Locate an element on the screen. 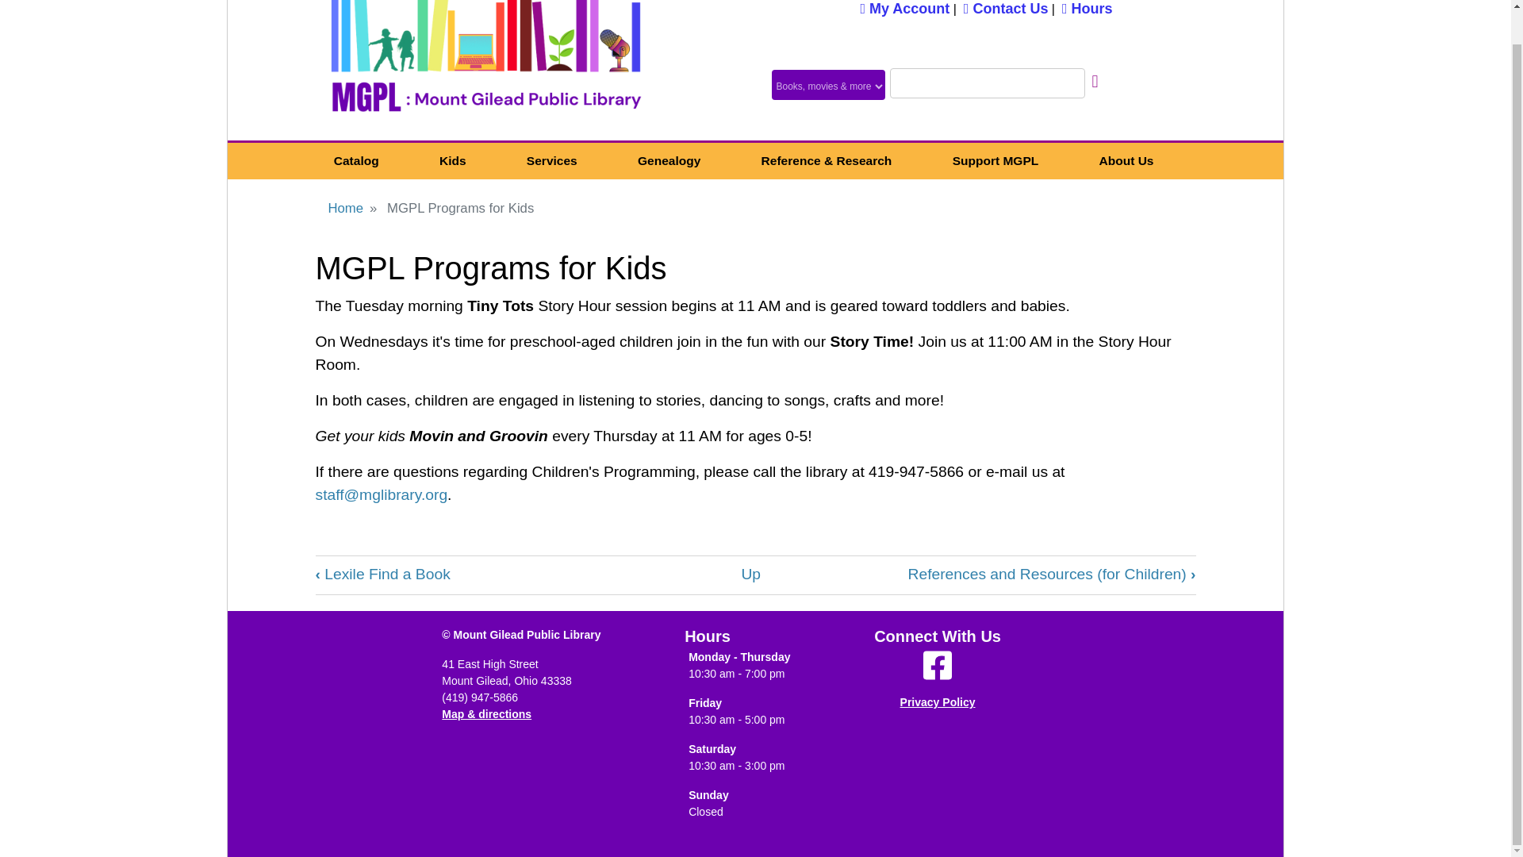 The image size is (1523, 857). About Us is located at coordinates (1125, 161).